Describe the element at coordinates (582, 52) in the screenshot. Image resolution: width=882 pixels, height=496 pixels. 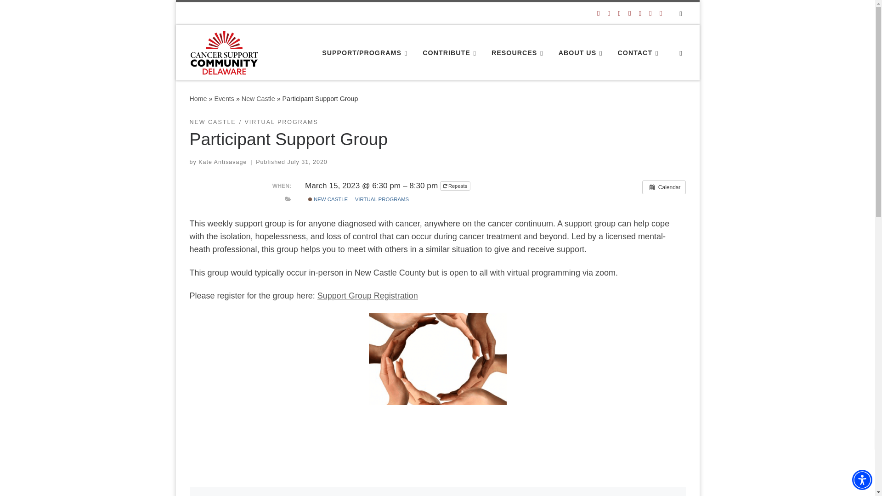
I see `ABOUT US` at that location.